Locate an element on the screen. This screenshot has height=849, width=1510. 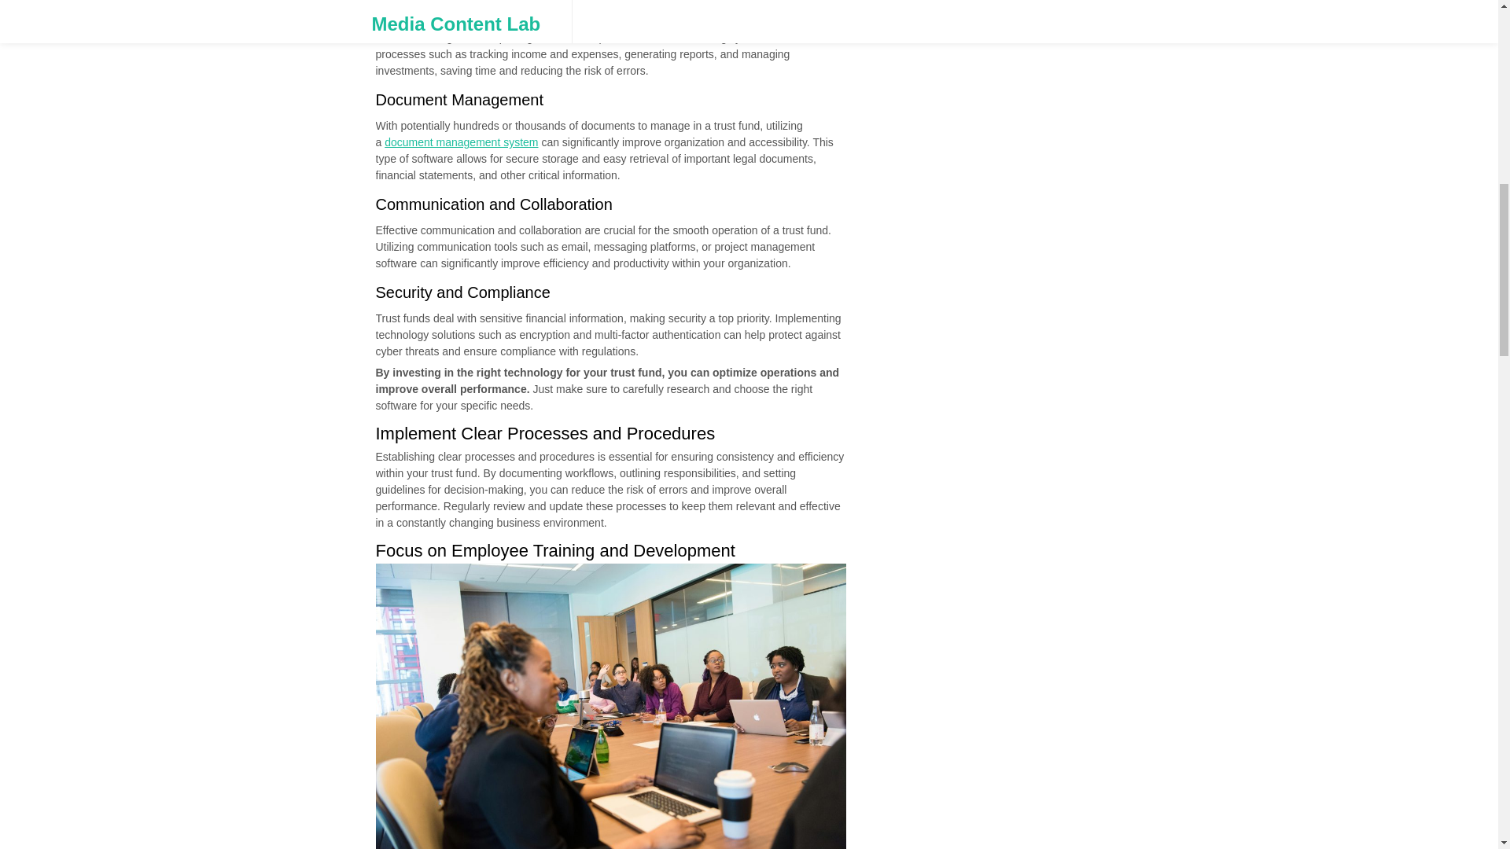
document management system is located at coordinates (461, 141).